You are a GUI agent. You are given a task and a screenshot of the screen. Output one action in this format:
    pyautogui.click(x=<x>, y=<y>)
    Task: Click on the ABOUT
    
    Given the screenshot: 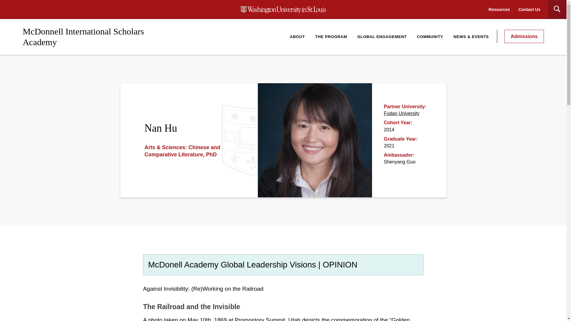 What is the action you would take?
    pyautogui.click(x=297, y=37)
    